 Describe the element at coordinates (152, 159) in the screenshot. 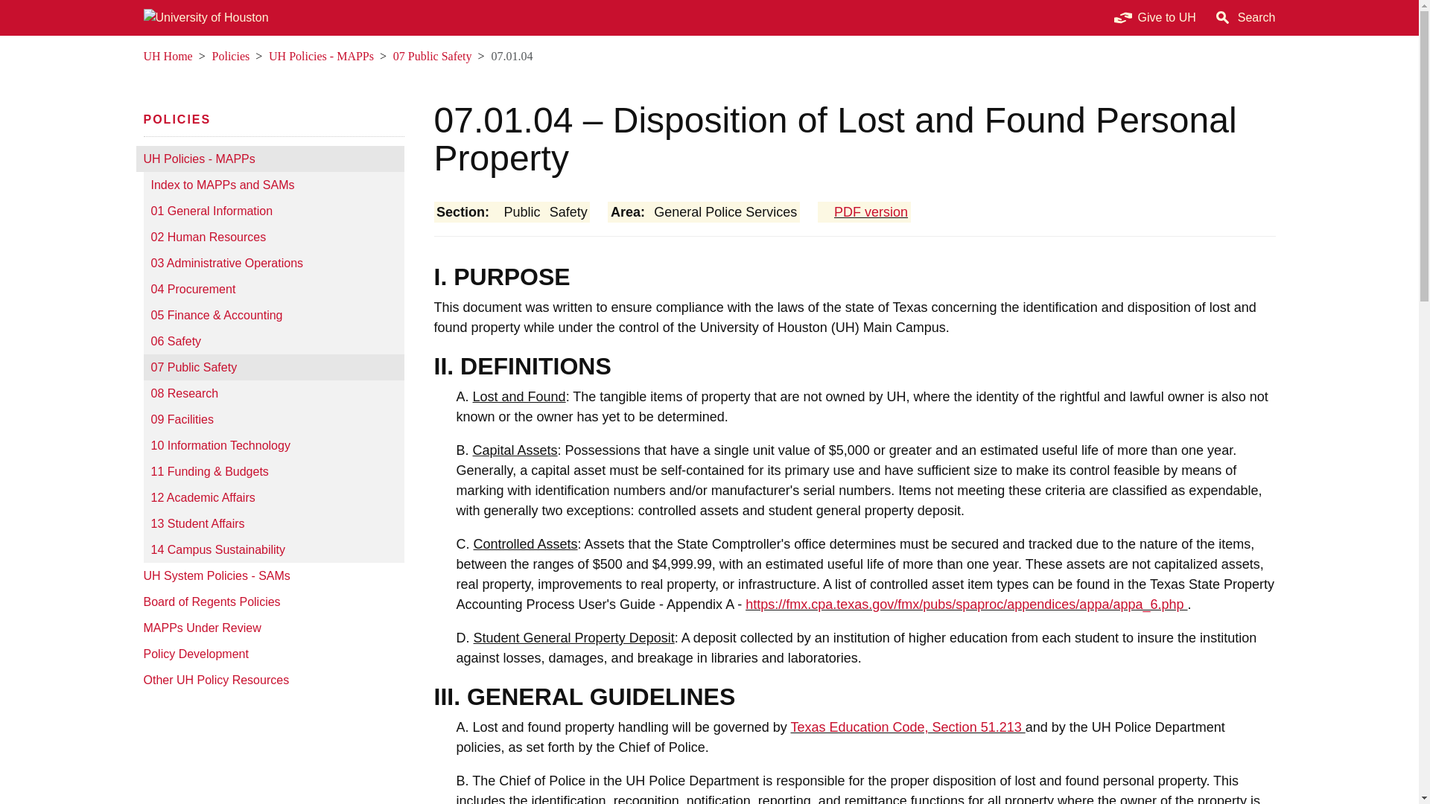

I see `University of Houston` at that location.